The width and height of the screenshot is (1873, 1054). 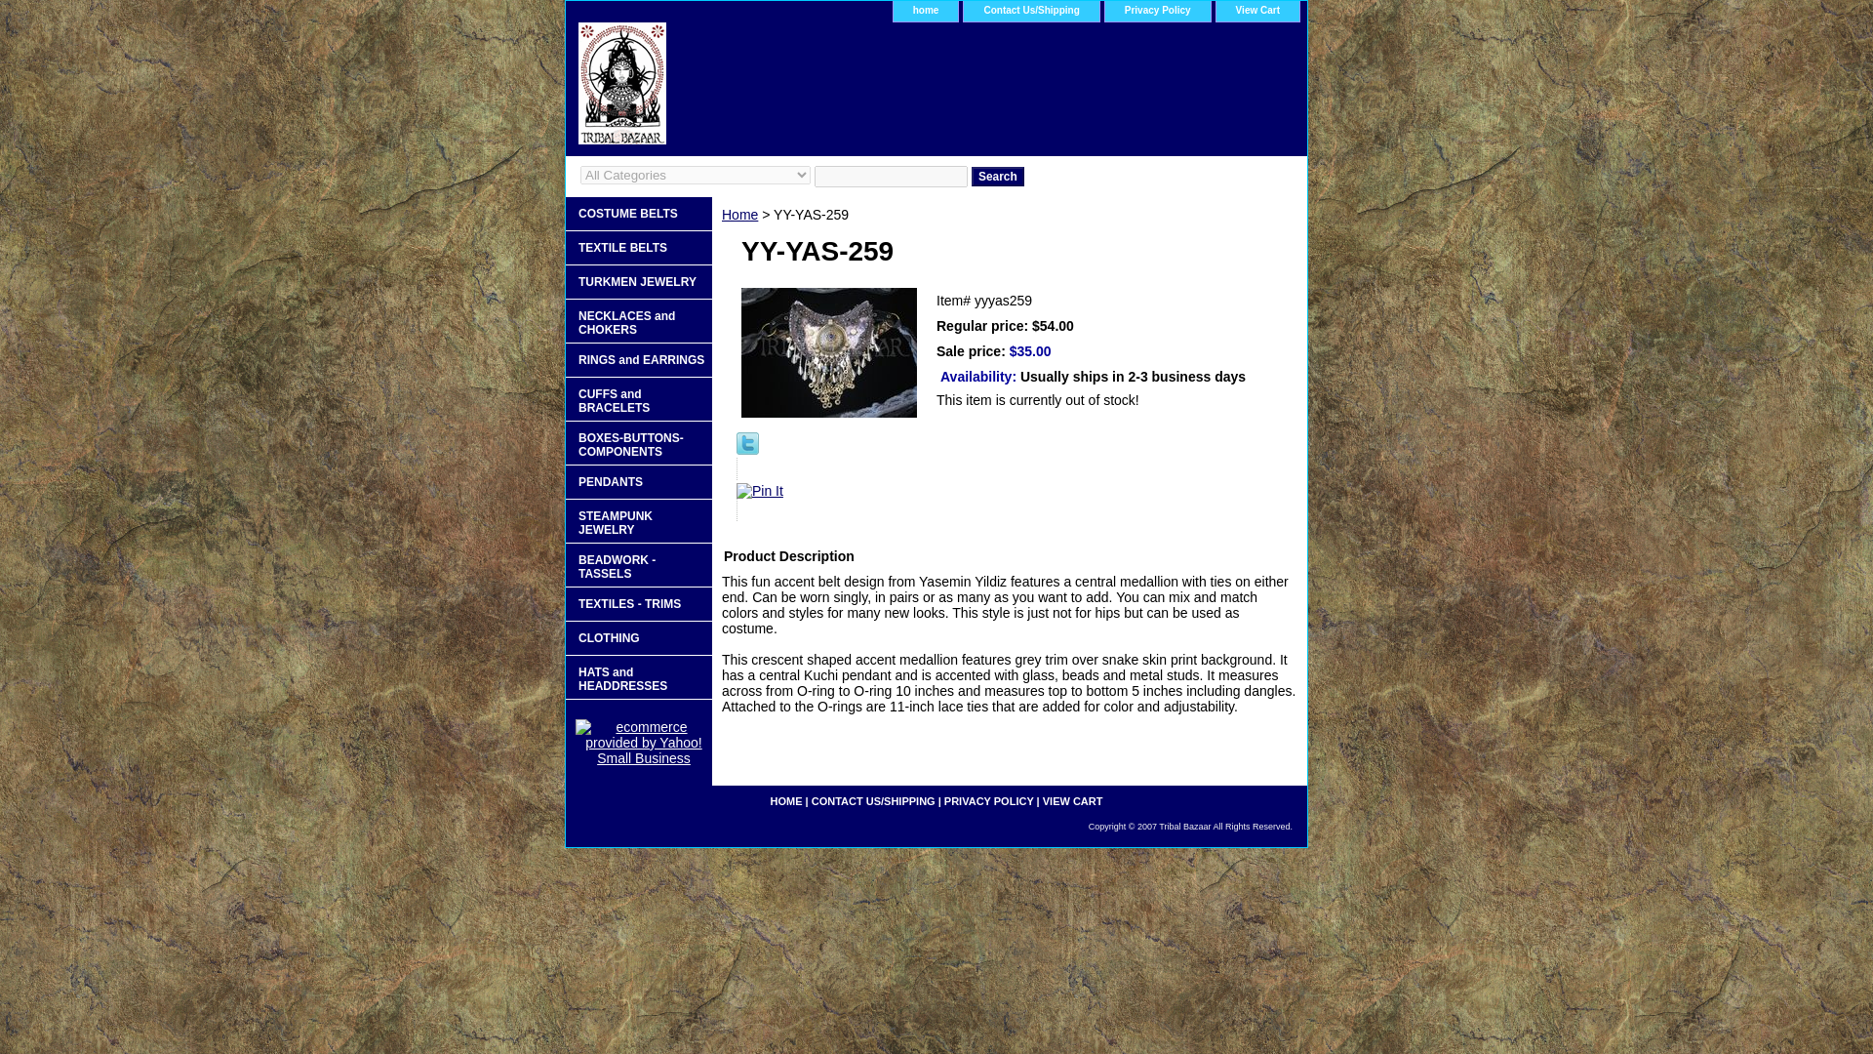 I want to click on NECKLACES and CHOKERS, so click(x=638, y=321).